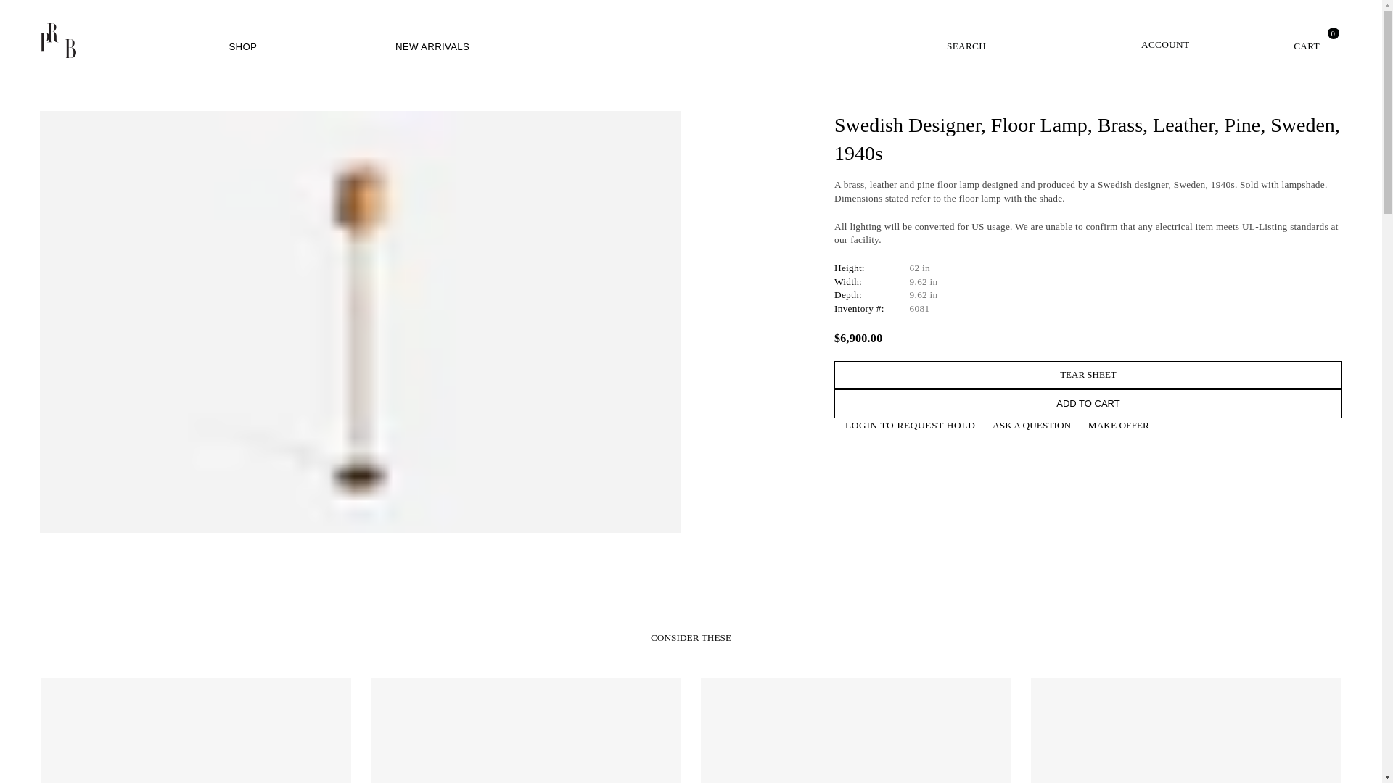  Describe the element at coordinates (432, 46) in the screenshot. I see `NEW ARRIVALS` at that location.